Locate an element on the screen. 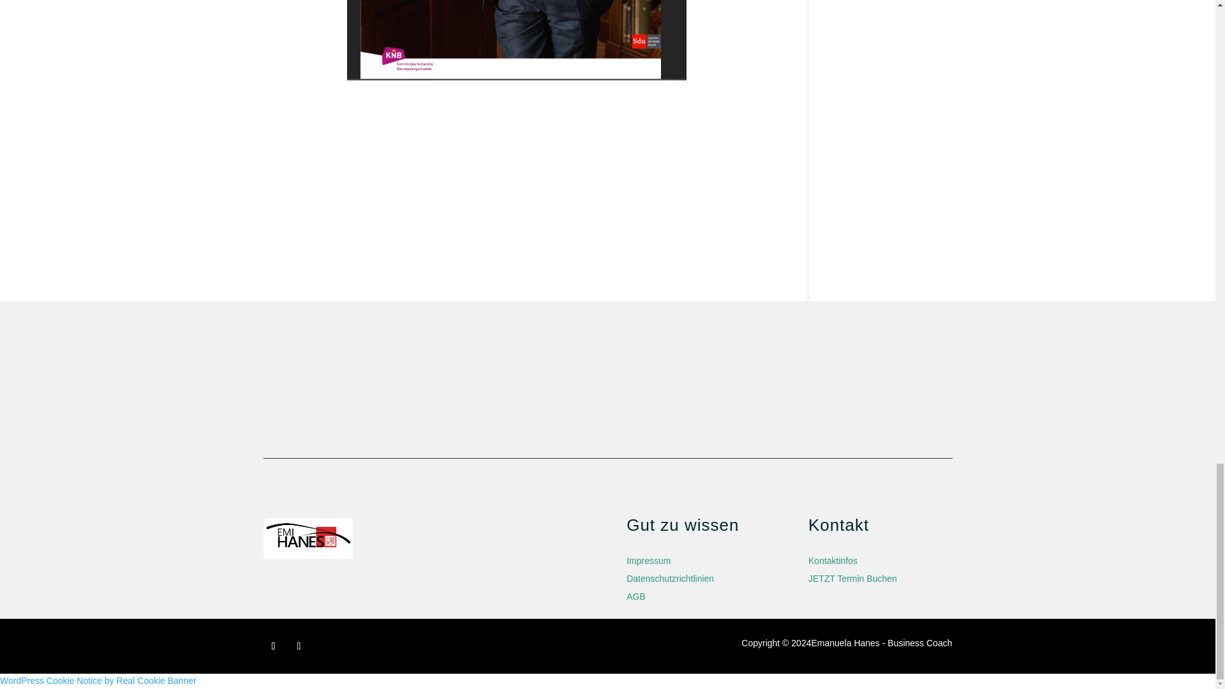 This screenshot has width=1225, height=689. Impressum is located at coordinates (648, 560).